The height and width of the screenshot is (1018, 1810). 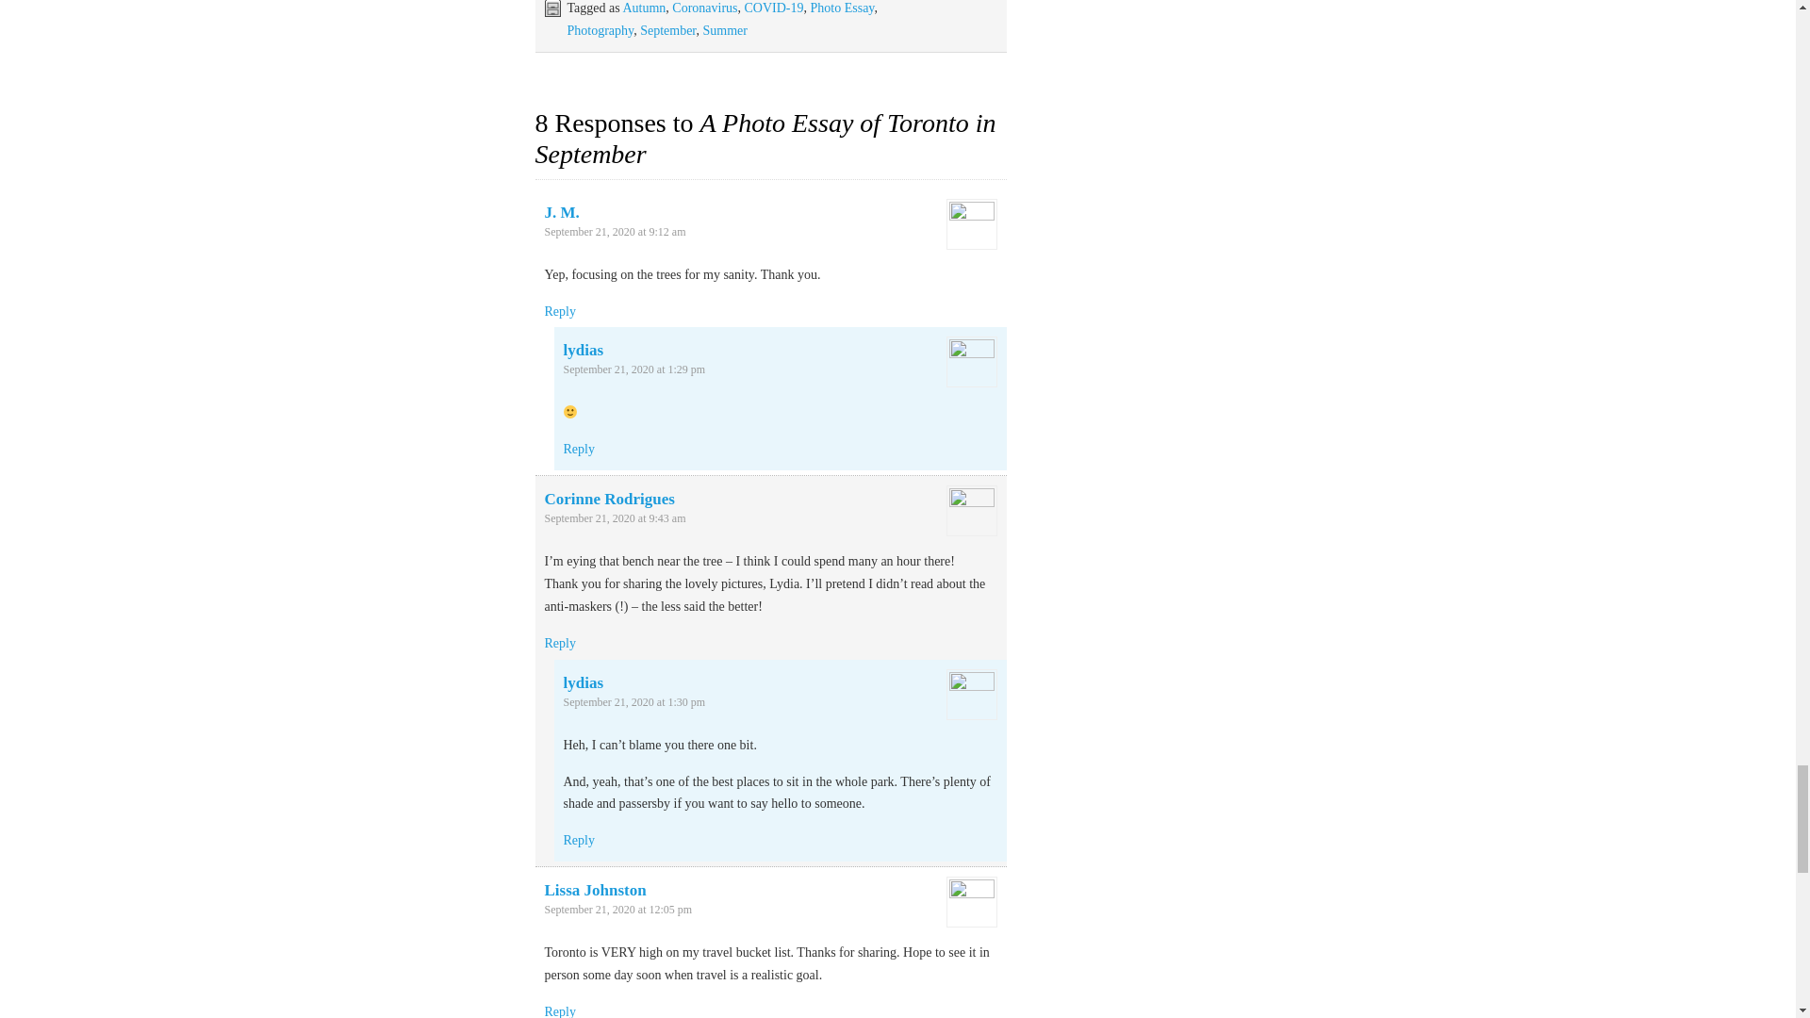 What do you see at coordinates (703, 8) in the screenshot?
I see `Coronavirus` at bounding box center [703, 8].